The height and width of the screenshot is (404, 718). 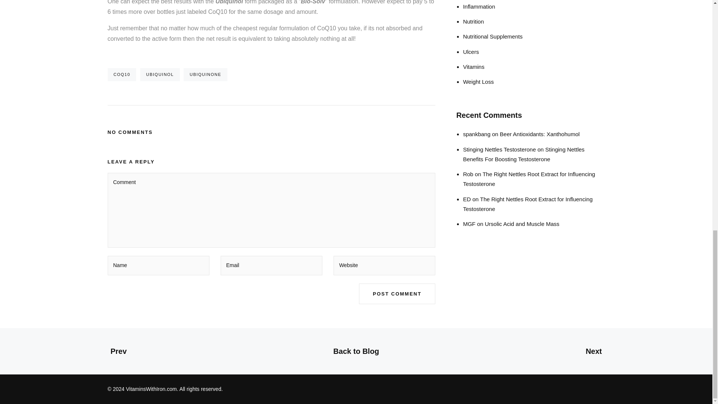 I want to click on COQ10, so click(x=122, y=75).